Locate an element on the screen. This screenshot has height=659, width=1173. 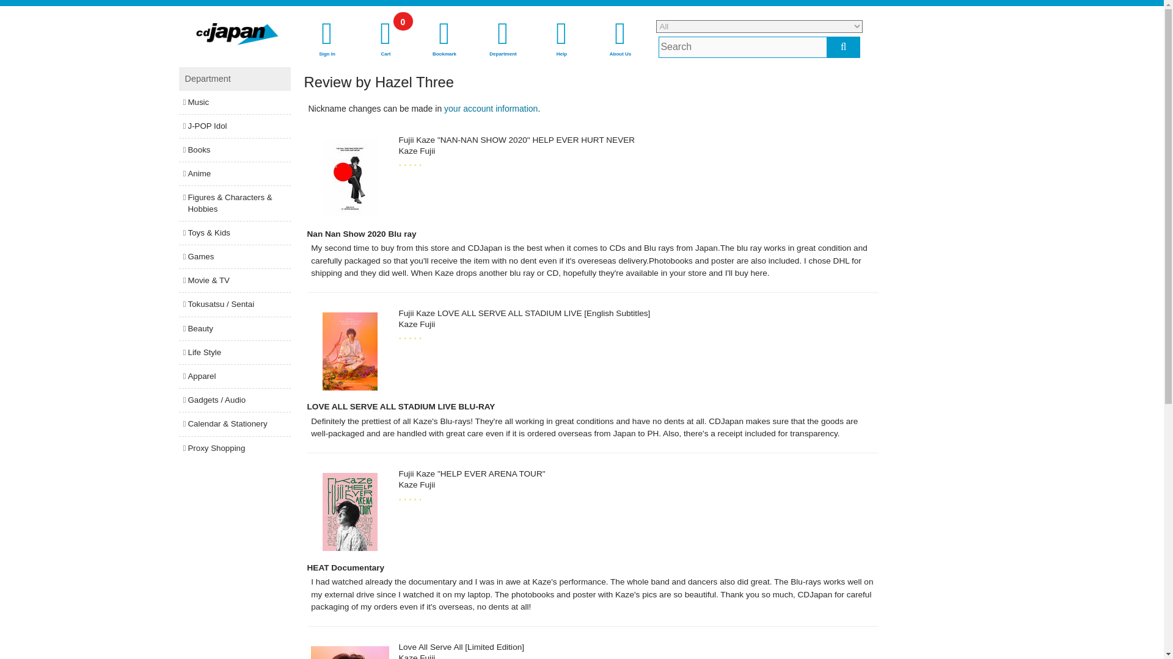
About Us is located at coordinates (386, 39).